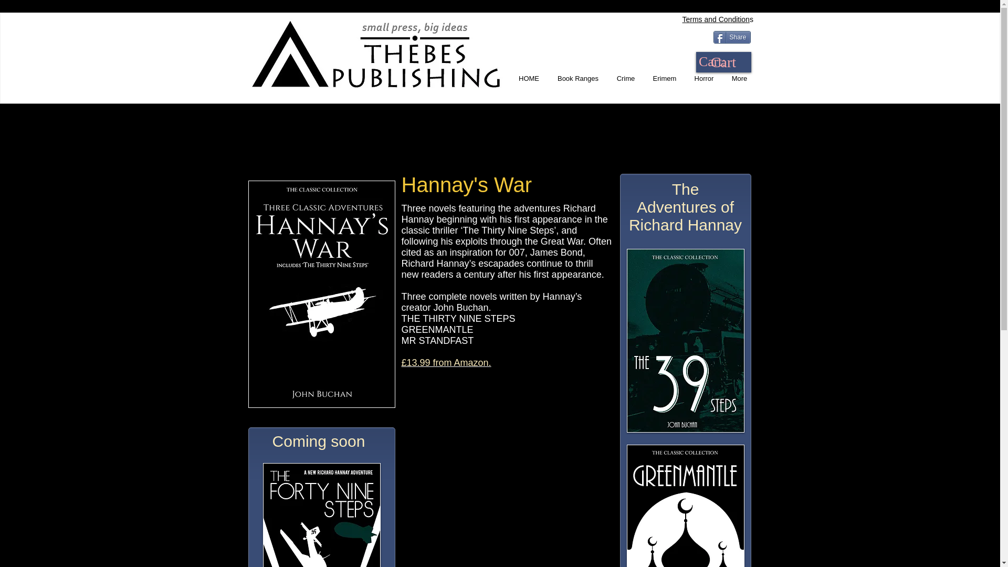  What do you see at coordinates (376, 53) in the screenshot?
I see `Thebes copy SHAPE 2.jpg` at bounding box center [376, 53].